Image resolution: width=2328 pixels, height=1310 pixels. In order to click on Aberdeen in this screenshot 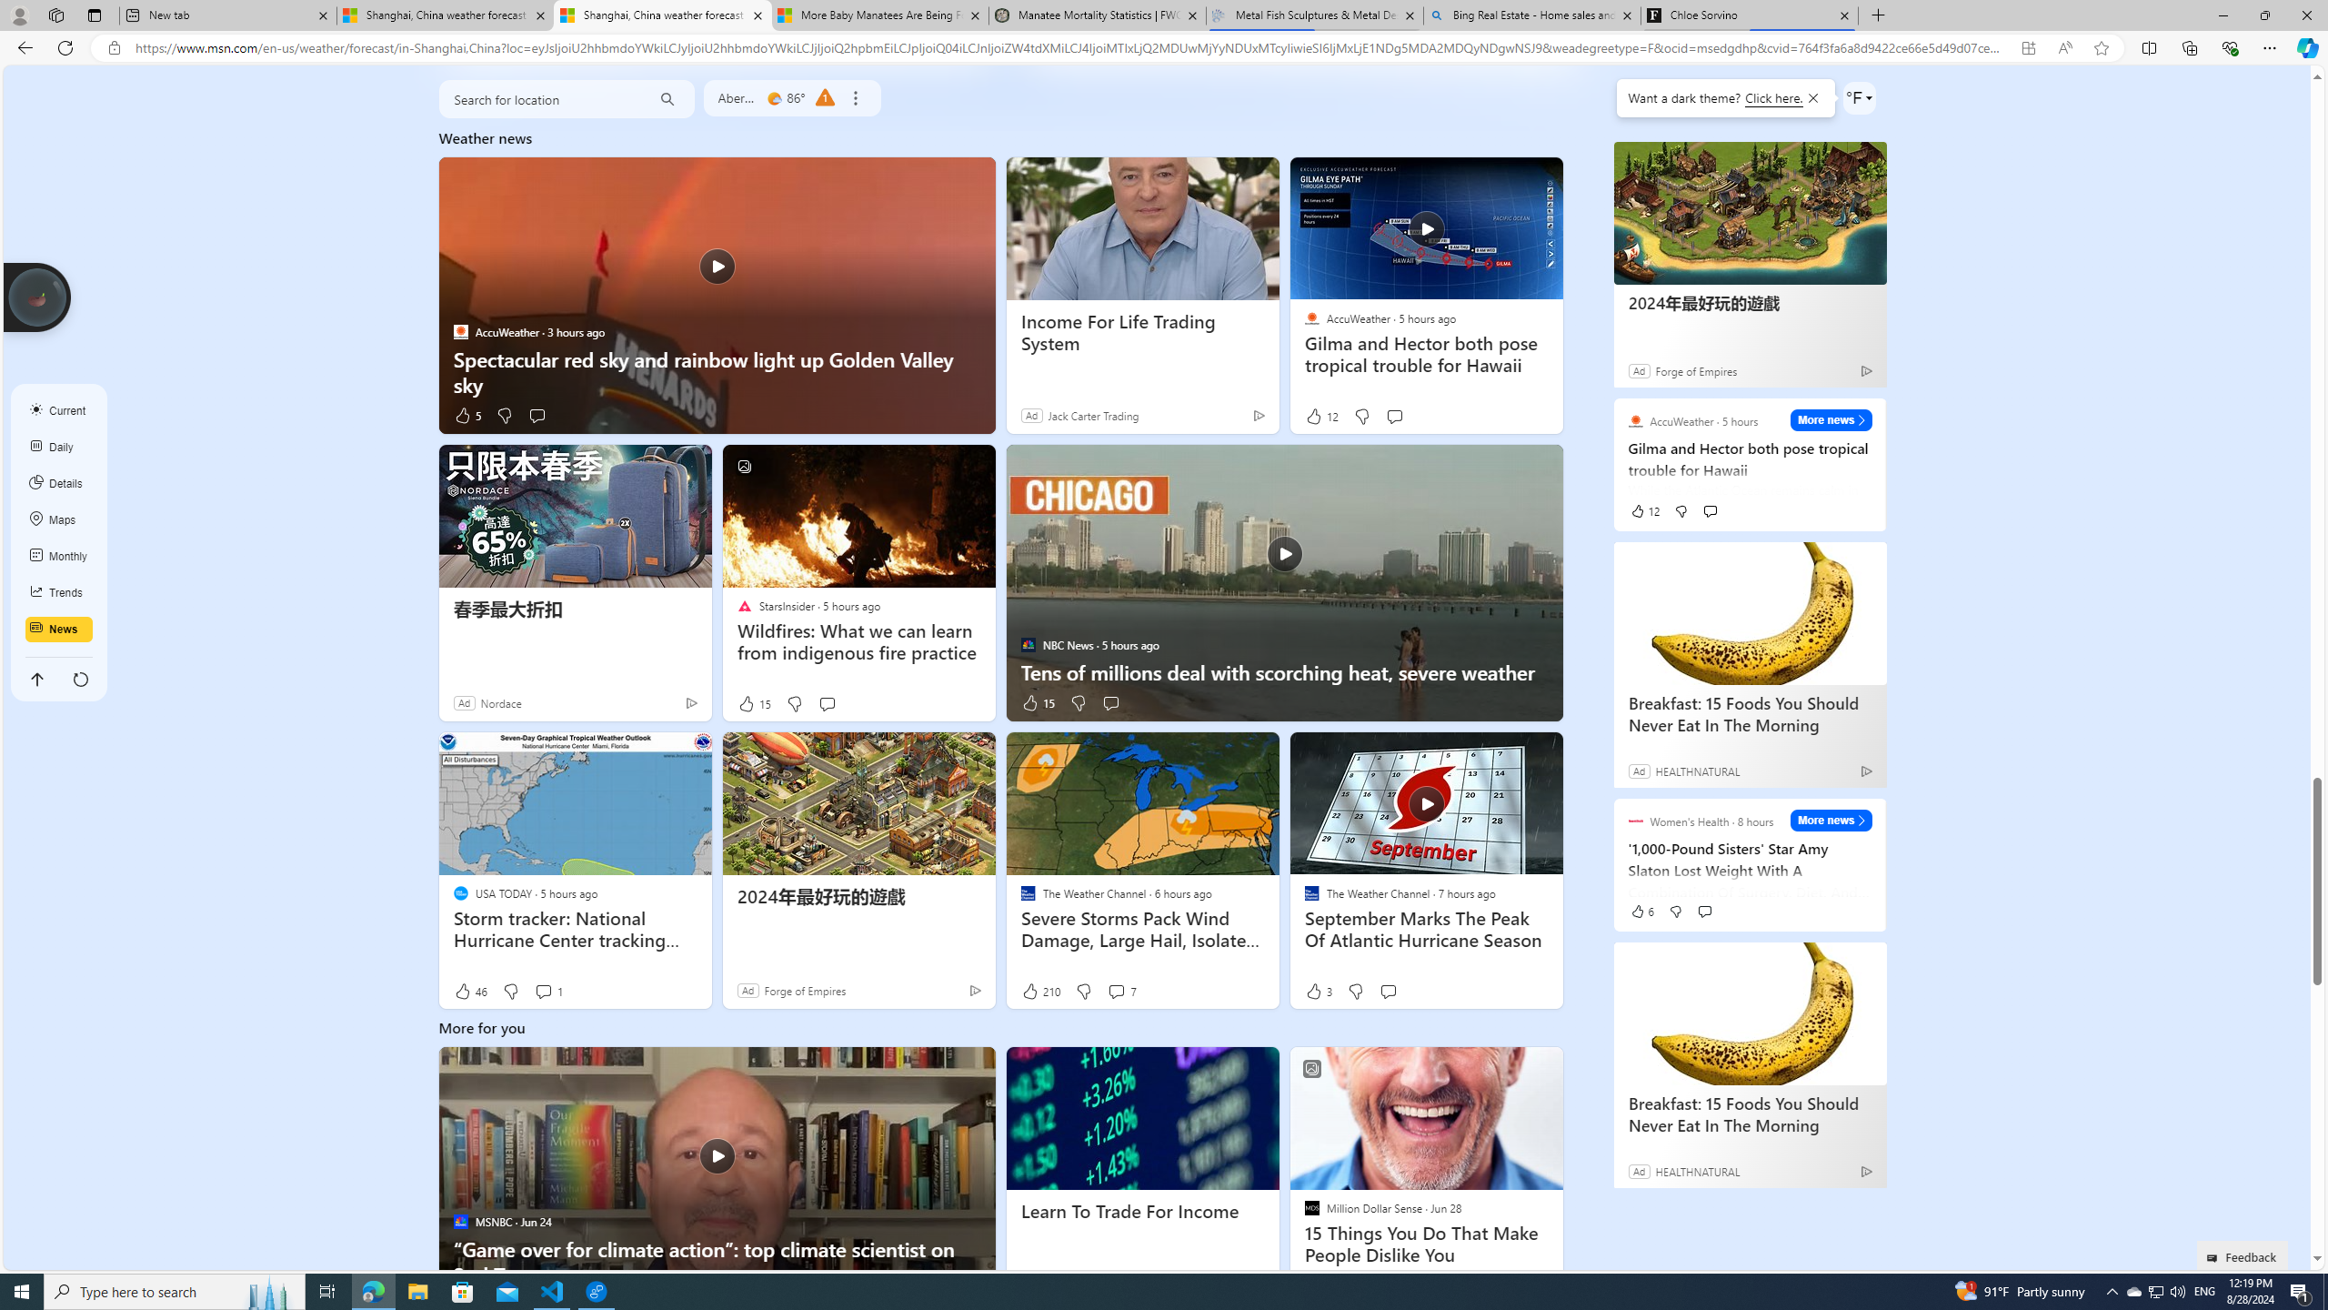, I will do `click(738, 98)`.